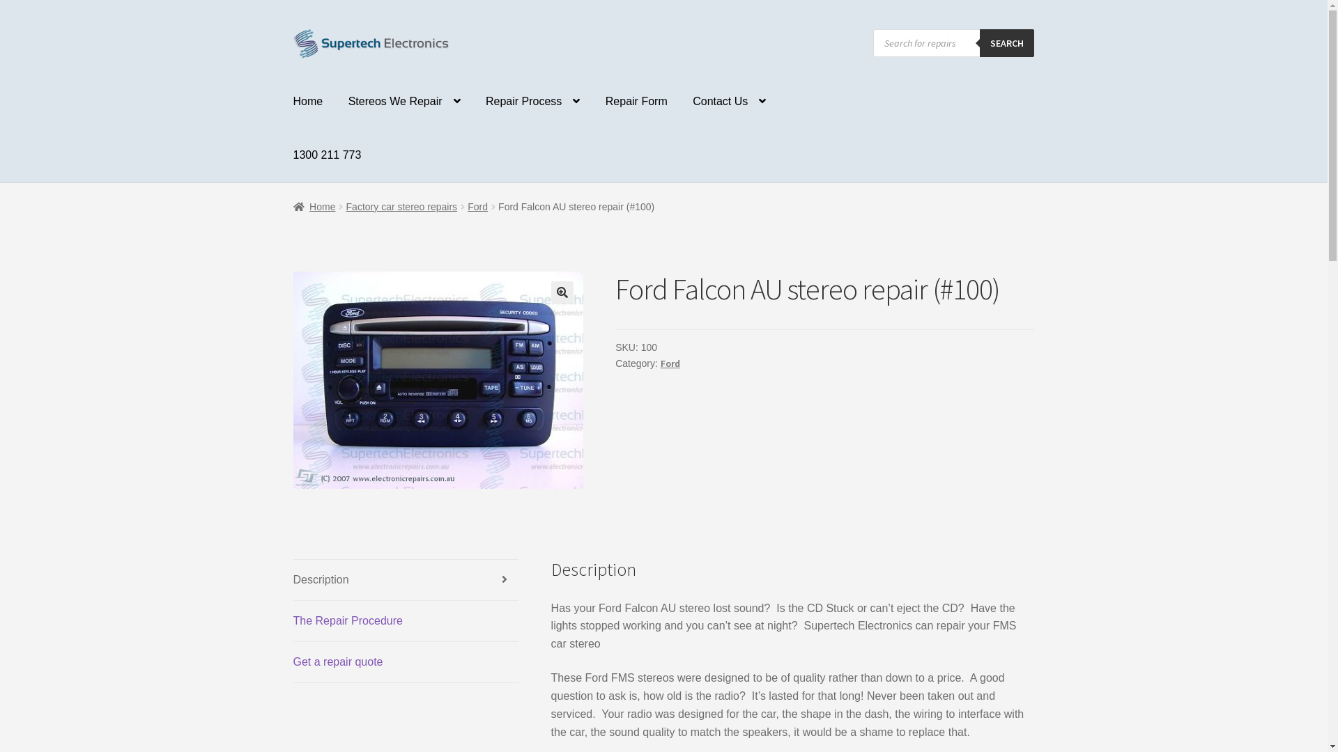 This screenshot has width=1338, height=752. I want to click on Get a repair quote, so click(406, 662).